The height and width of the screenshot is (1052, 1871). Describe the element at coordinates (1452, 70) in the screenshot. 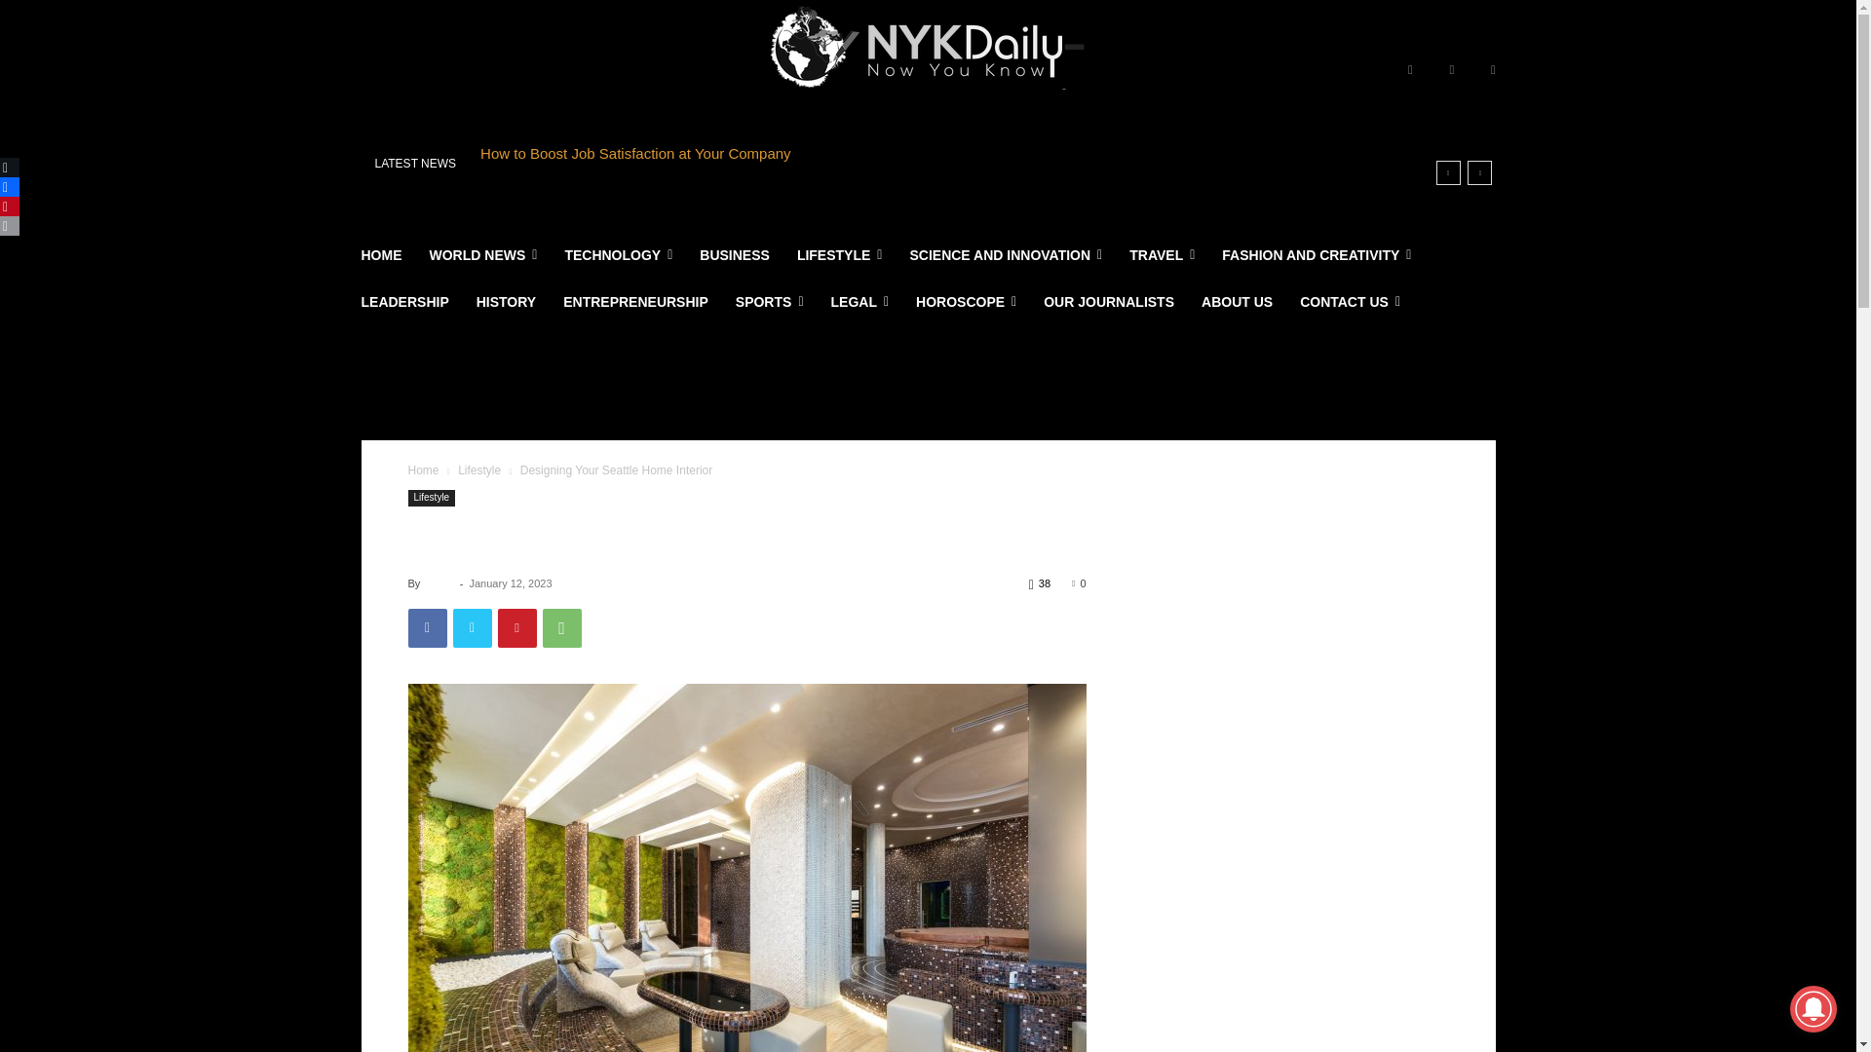

I see `Instagram` at that location.